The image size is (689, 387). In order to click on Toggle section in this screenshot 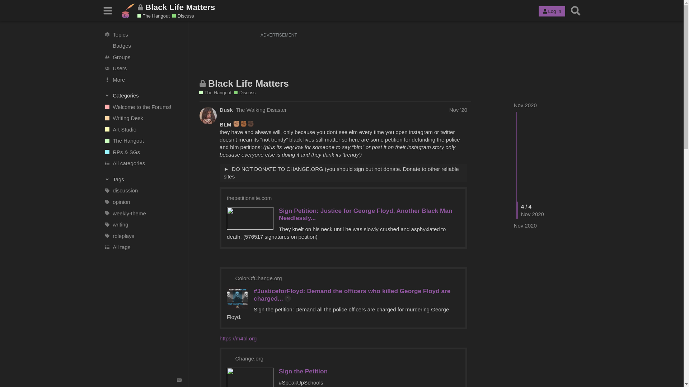, I will do `click(143, 179)`.